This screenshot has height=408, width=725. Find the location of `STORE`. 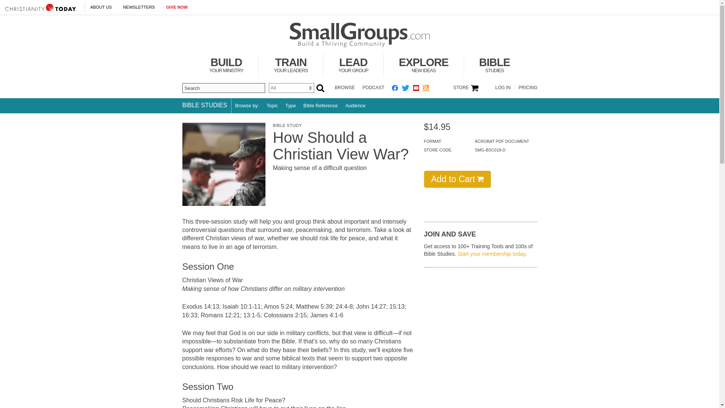

STORE is located at coordinates (40, 7).